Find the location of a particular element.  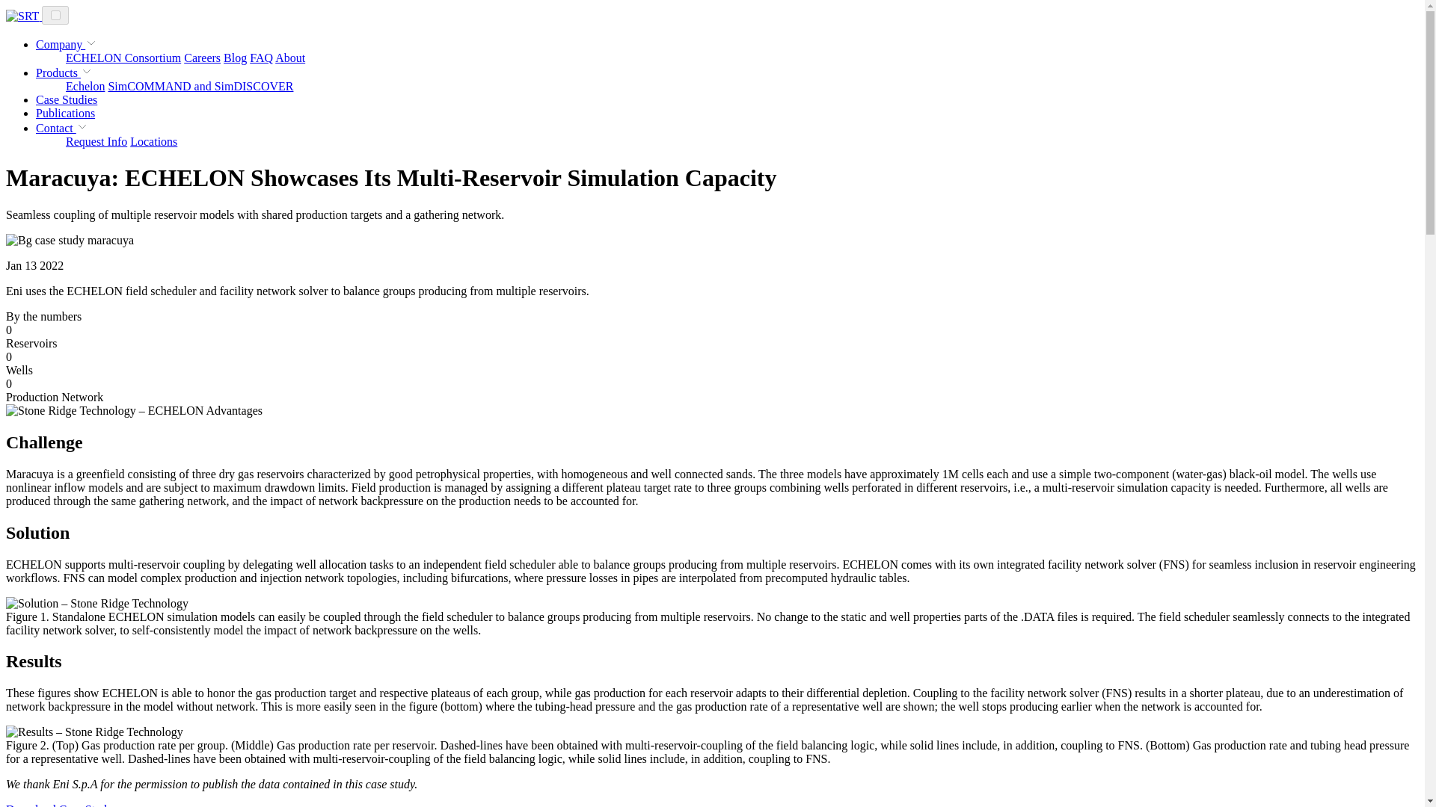

Request Info is located at coordinates (96, 141).